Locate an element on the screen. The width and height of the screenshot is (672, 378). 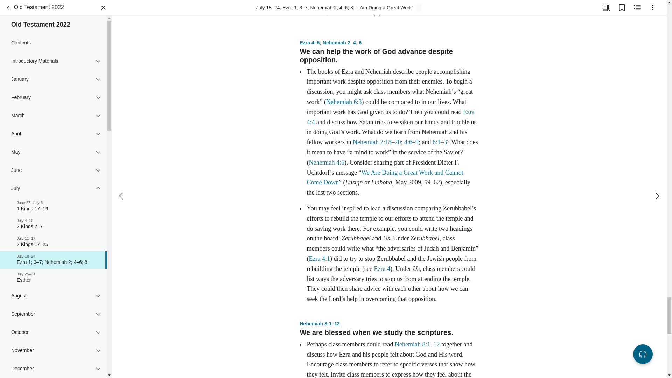
Nehemiah 6:3 is located at coordinates (344, 101).